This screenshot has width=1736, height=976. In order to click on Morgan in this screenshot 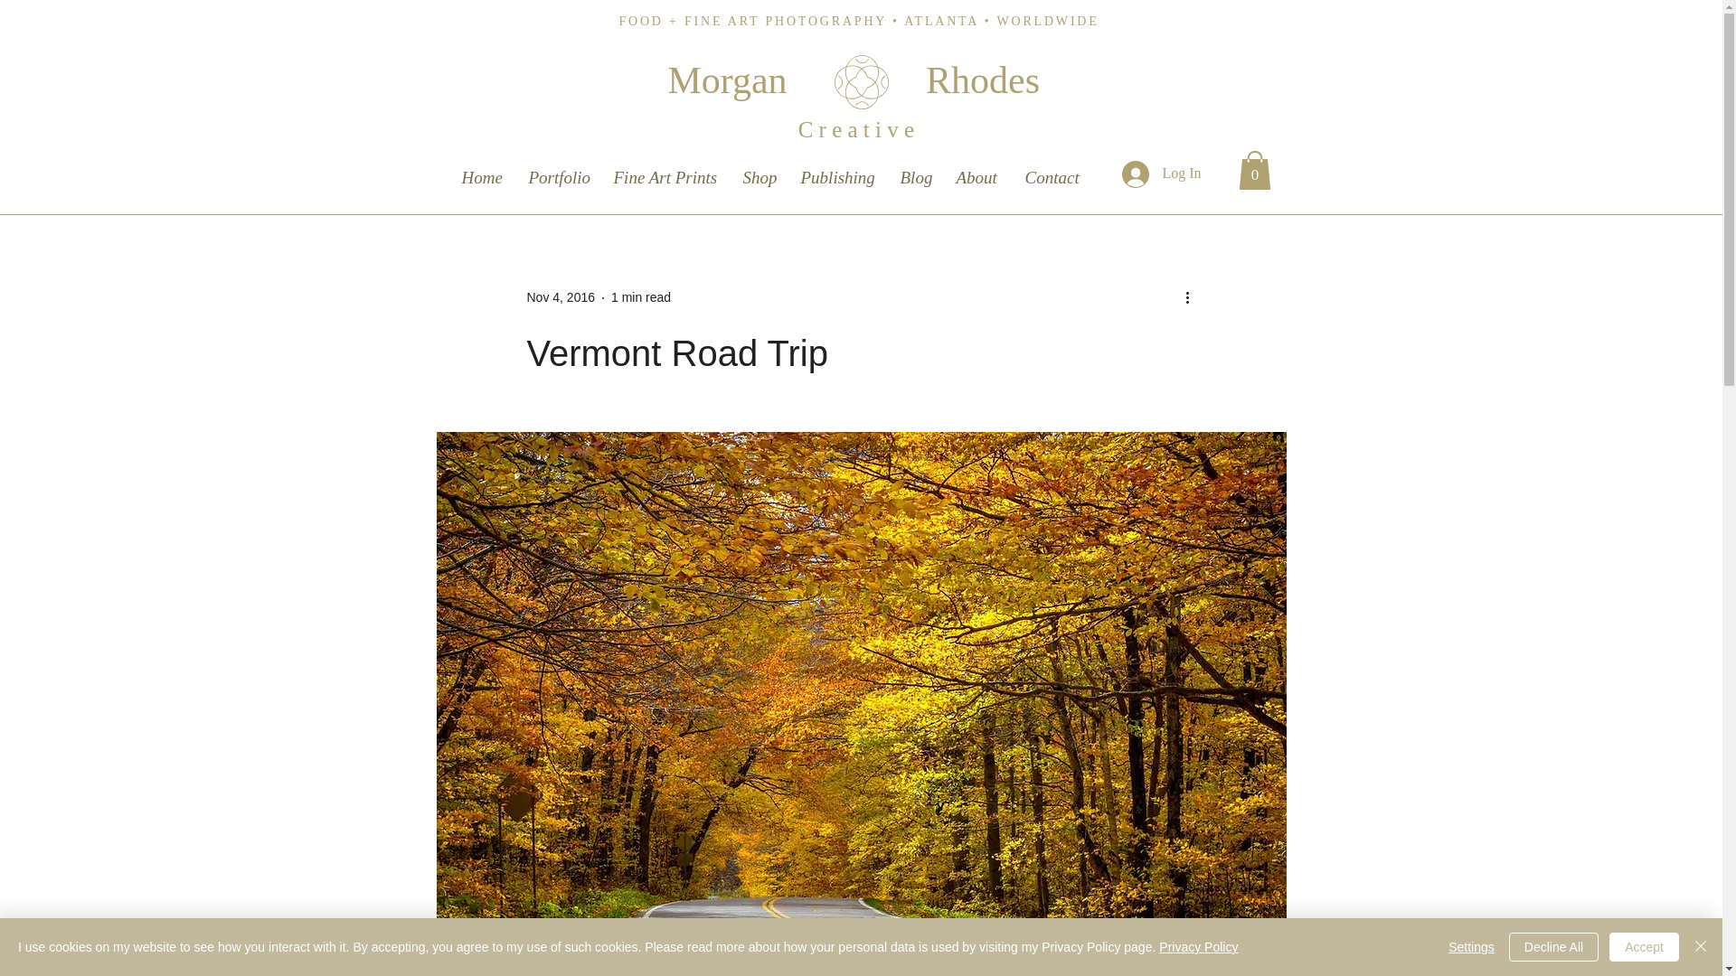, I will do `click(726, 80)`.